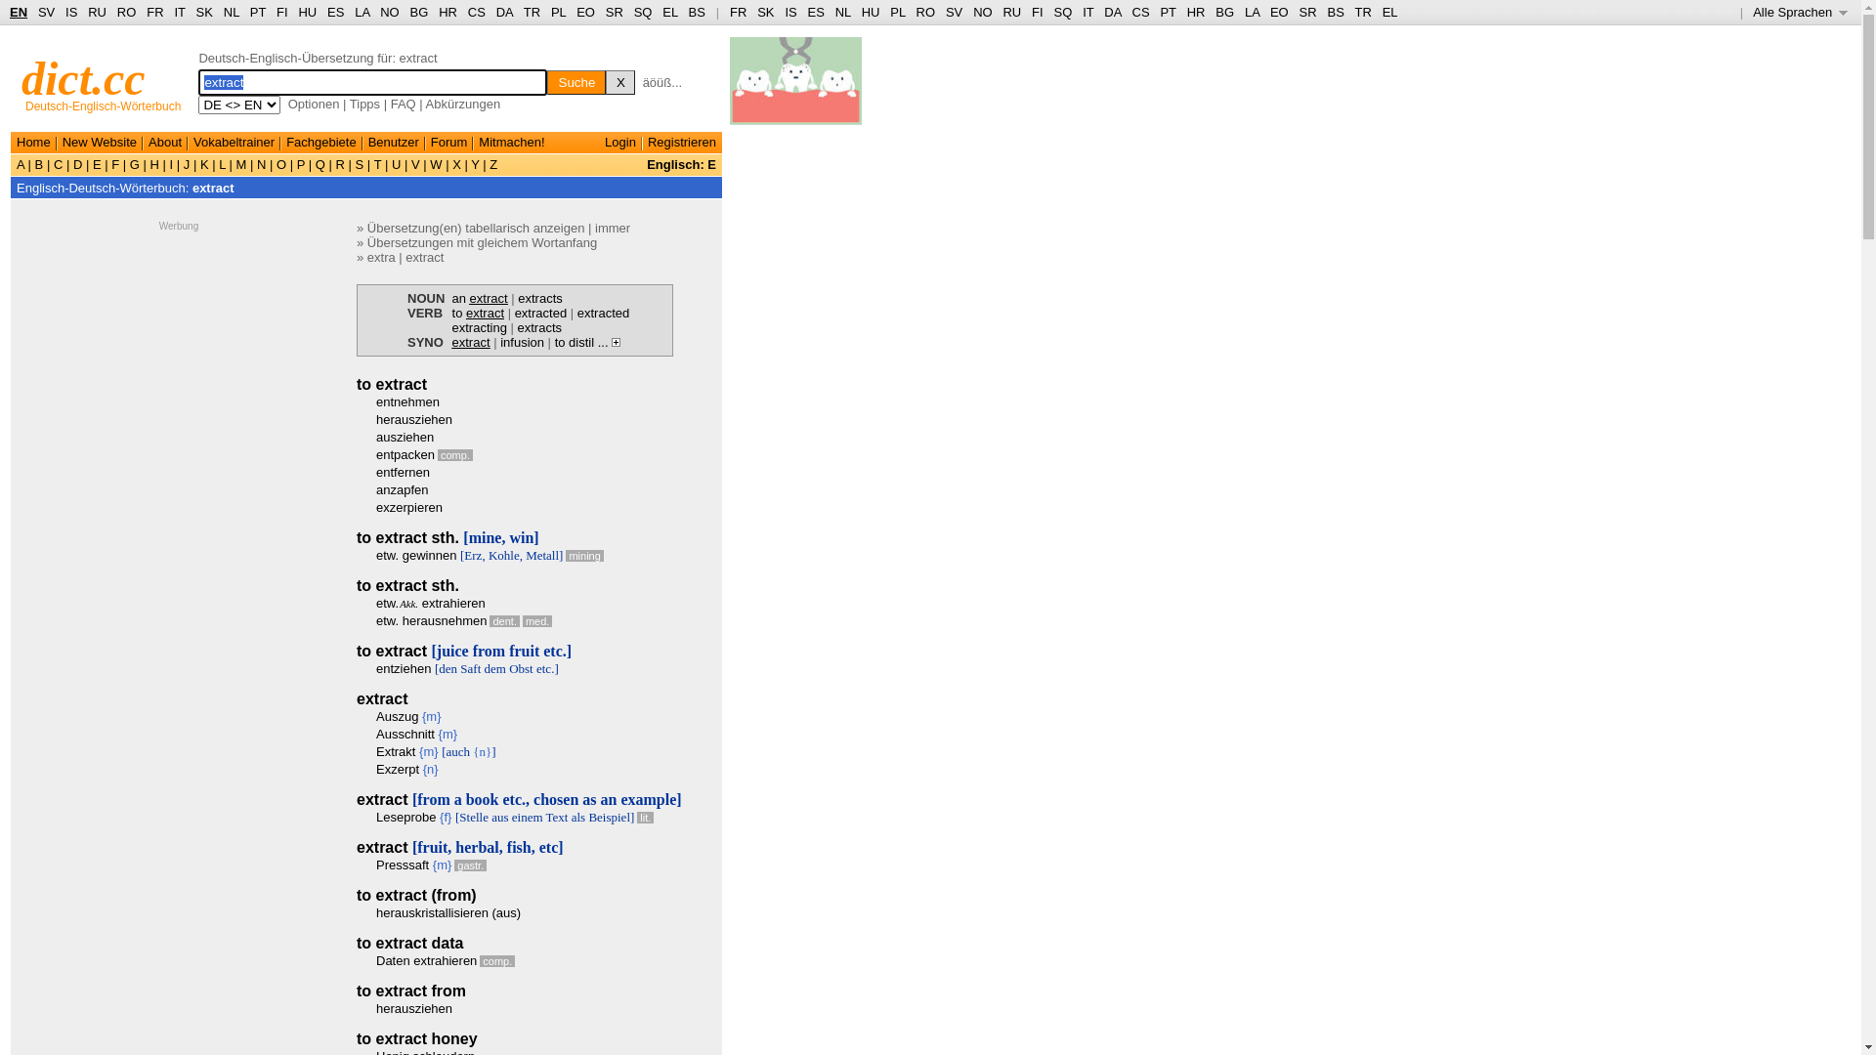 The height and width of the screenshot is (1055, 1876). Describe the element at coordinates (340, 164) in the screenshot. I see `R` at that location.